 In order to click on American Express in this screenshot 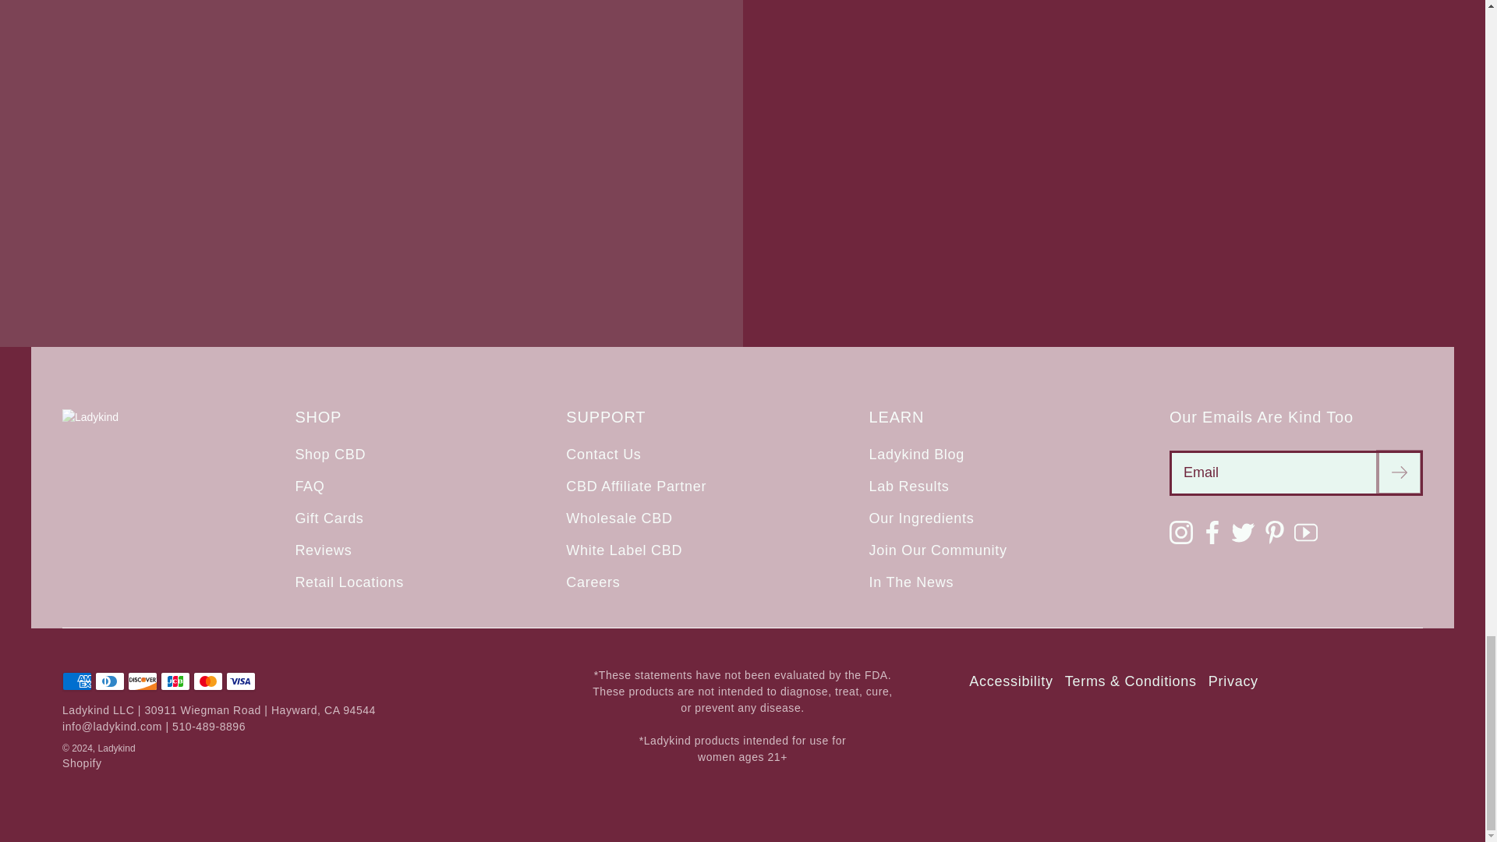, I will do `click(76, 681)`.